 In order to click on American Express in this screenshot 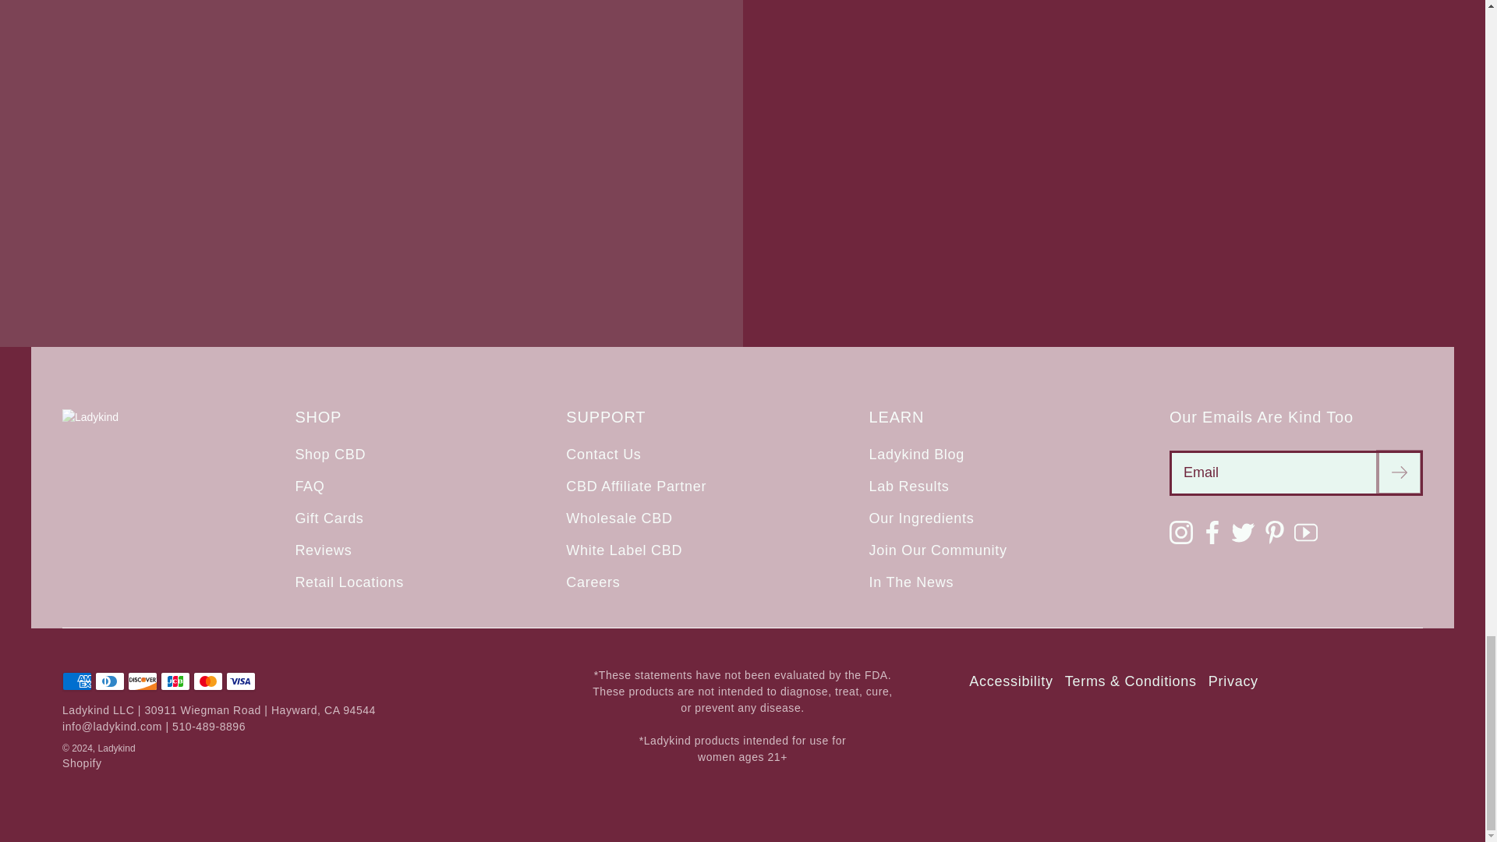, I will do `click(76, 681)`.